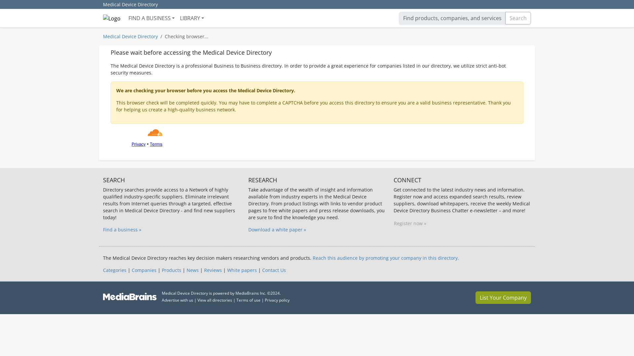  What do you see at coordinates (114, 270) in the screenshot?
I see `Categories` at bounding box center [114, 270].